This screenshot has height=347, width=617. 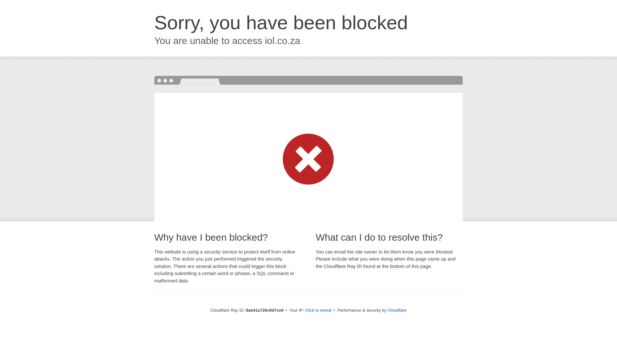 What do you see at coordinates (397, 310) in the screenshot?
I see `Cloudflare` at bounding box center [397, 310].